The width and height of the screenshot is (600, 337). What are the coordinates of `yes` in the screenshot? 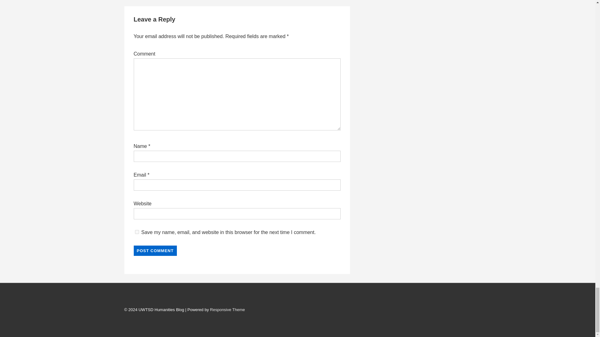 It's located at (137, 232).